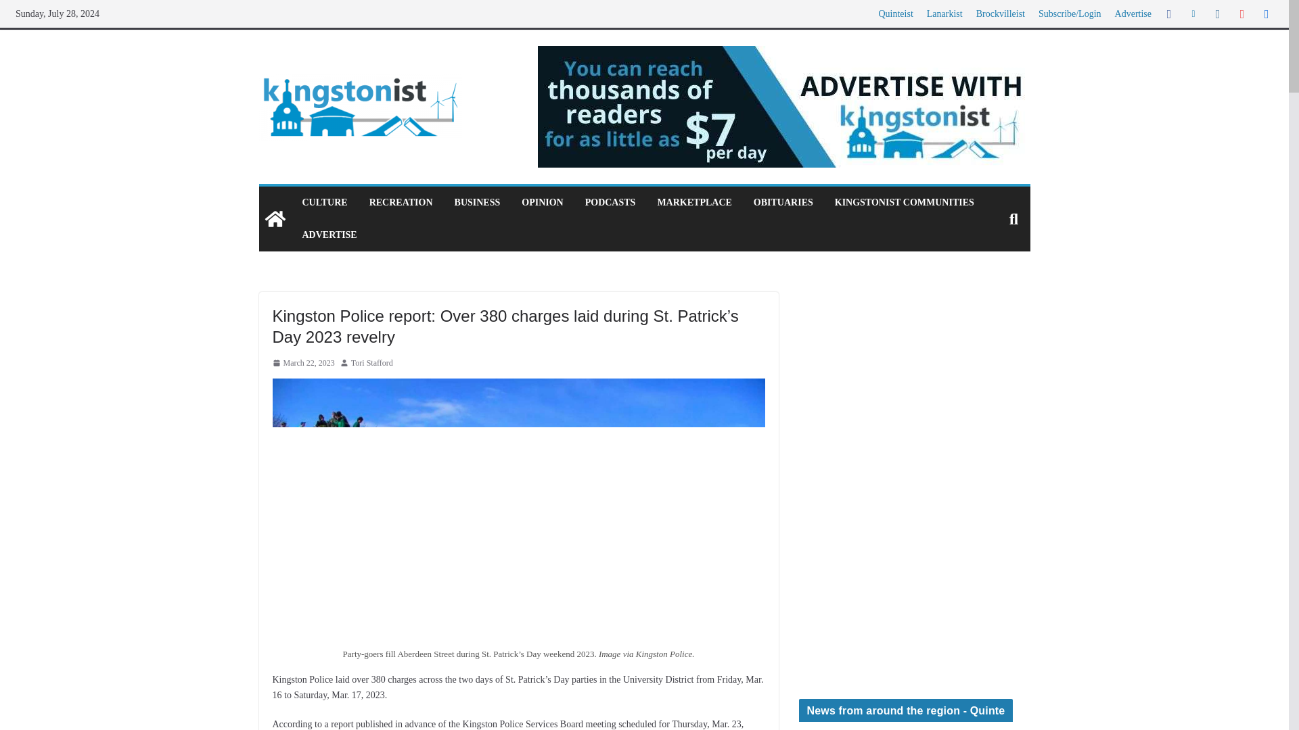  Describe the element at coordinates (895, 14) in the screenshot. I see `Quinteist` at that location.